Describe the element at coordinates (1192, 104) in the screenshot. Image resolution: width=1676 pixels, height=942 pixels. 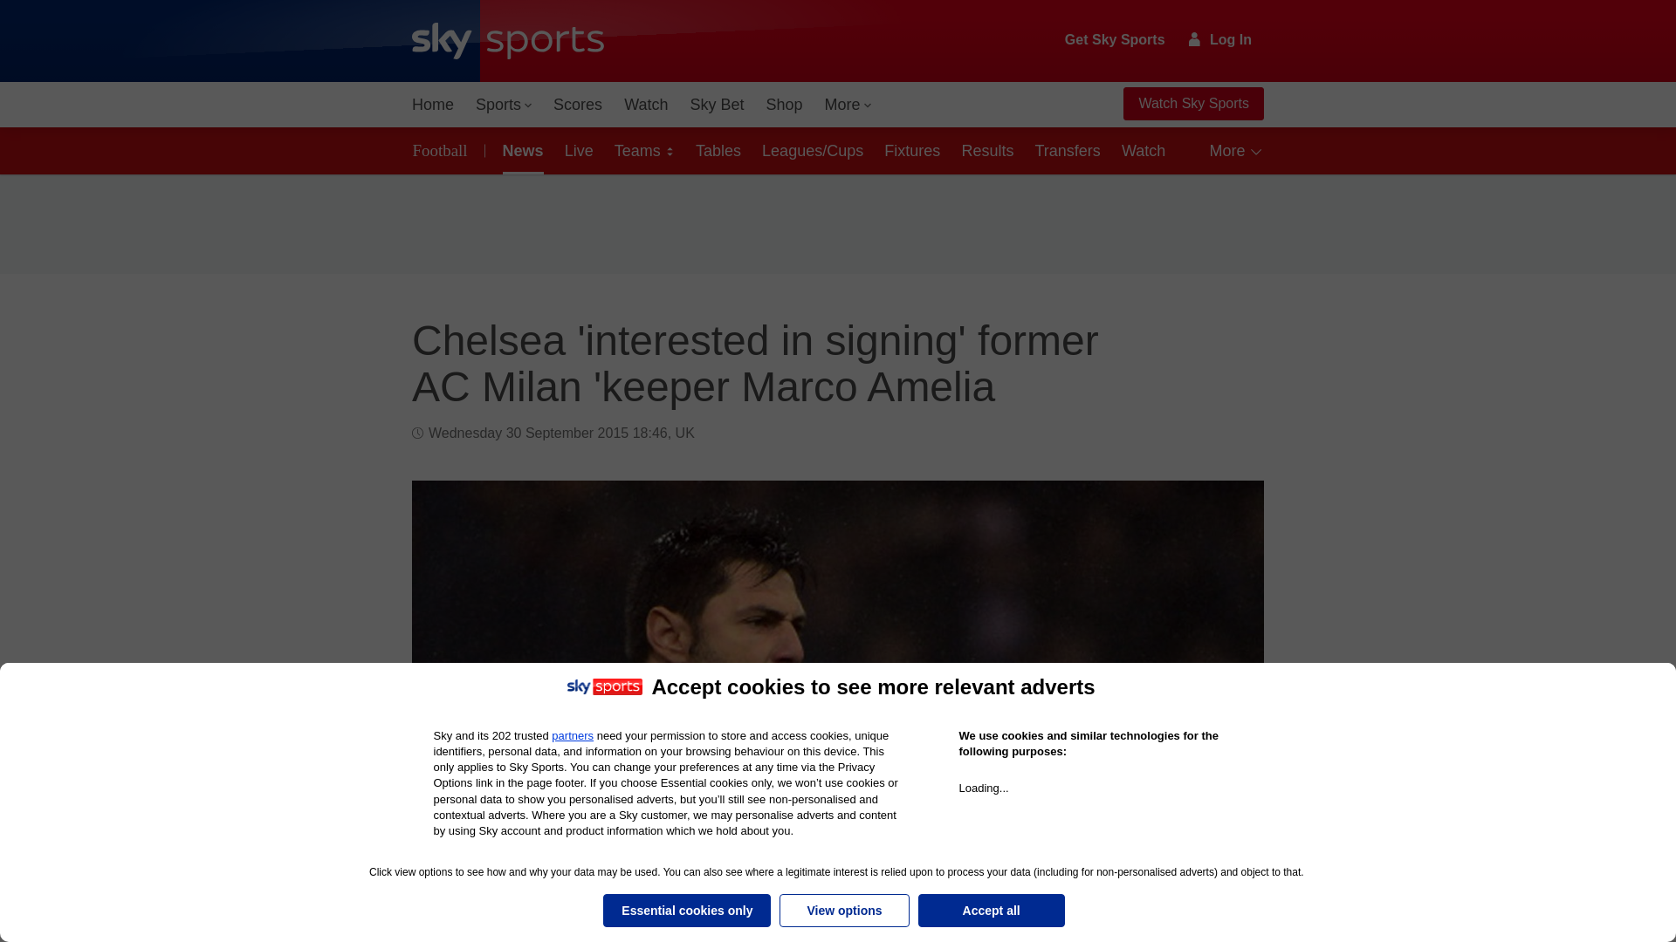
I see `Watch Sky Sports` at that location.